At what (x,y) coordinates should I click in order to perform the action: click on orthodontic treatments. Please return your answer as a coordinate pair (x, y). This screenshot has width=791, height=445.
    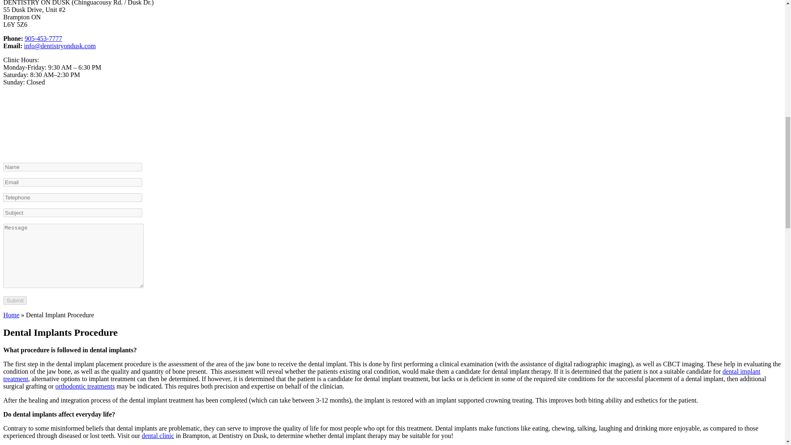
    Looking at the image, I should click on (85, 386).